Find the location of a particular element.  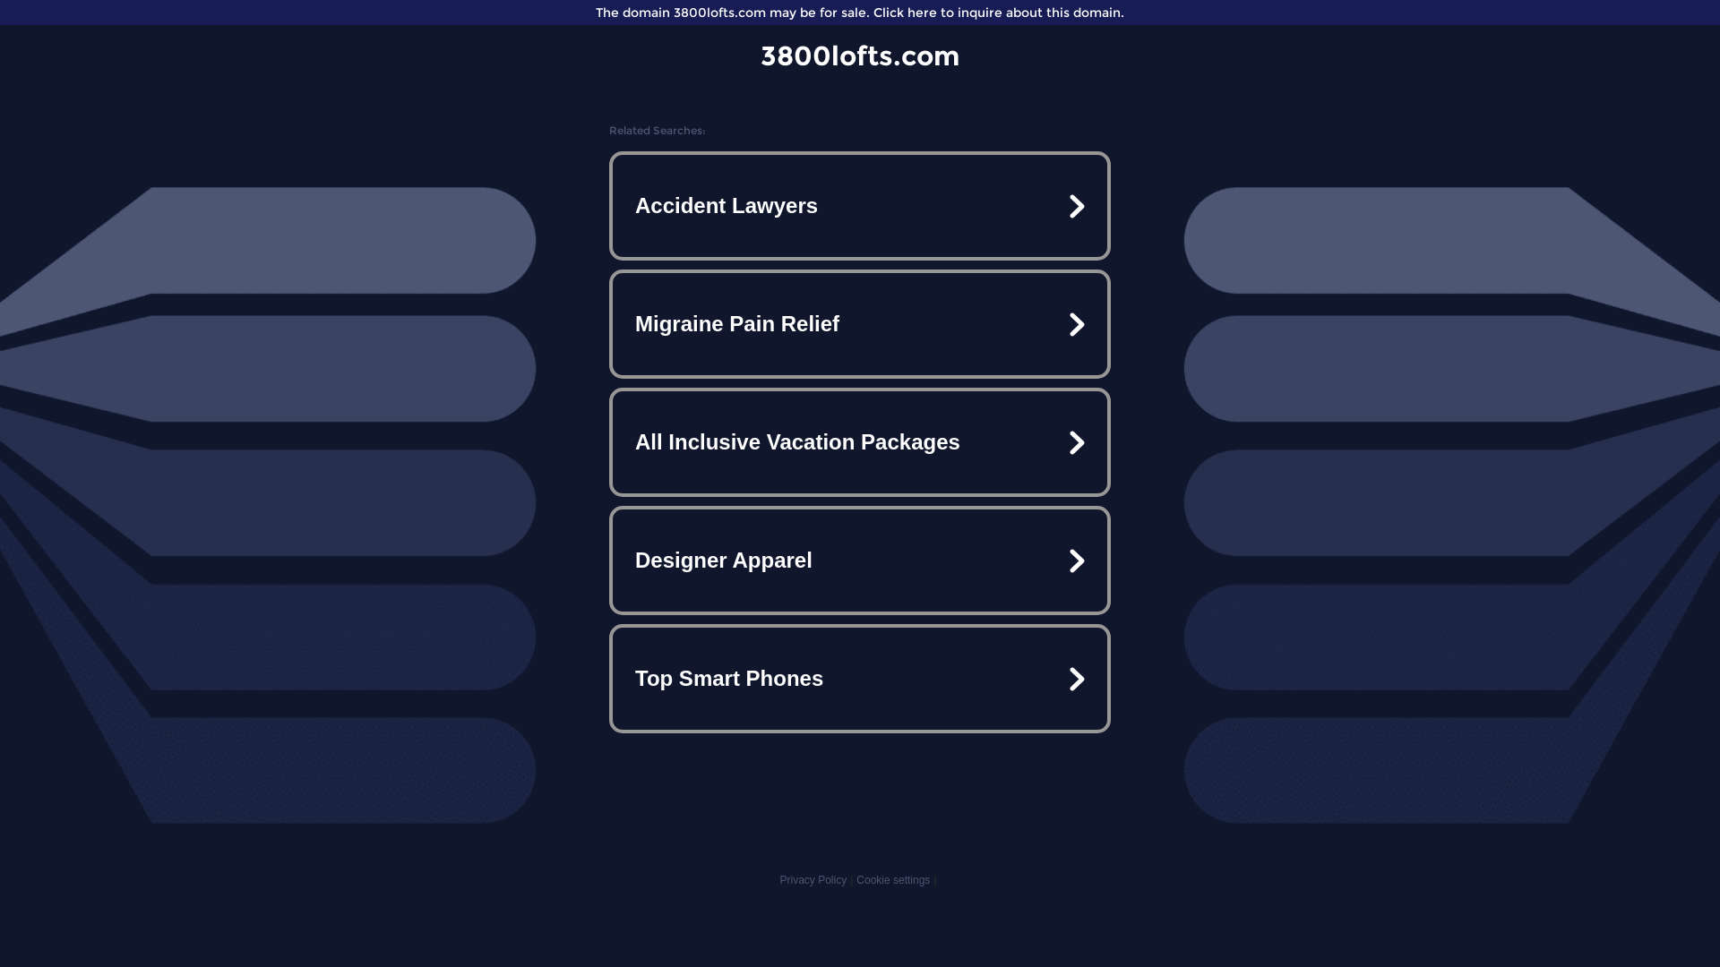

Top Smart Phones is located at coordinates (860, 679).